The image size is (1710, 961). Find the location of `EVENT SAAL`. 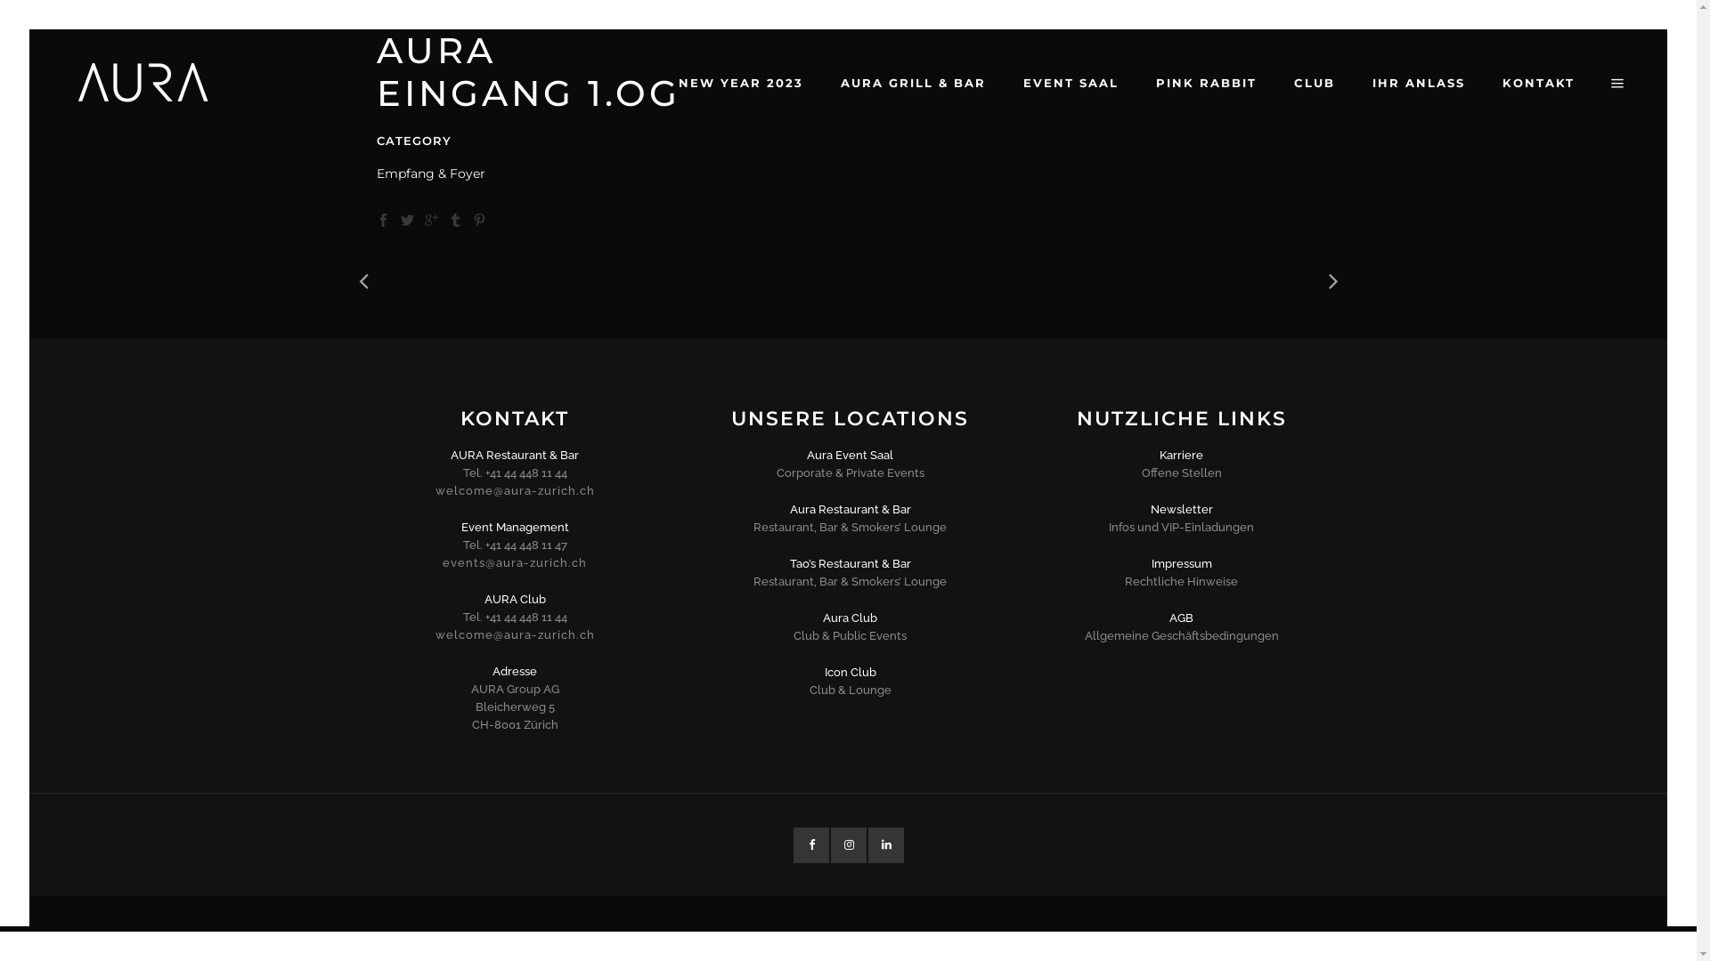

EVENT SAAL is located at coordinates (1071, 83).